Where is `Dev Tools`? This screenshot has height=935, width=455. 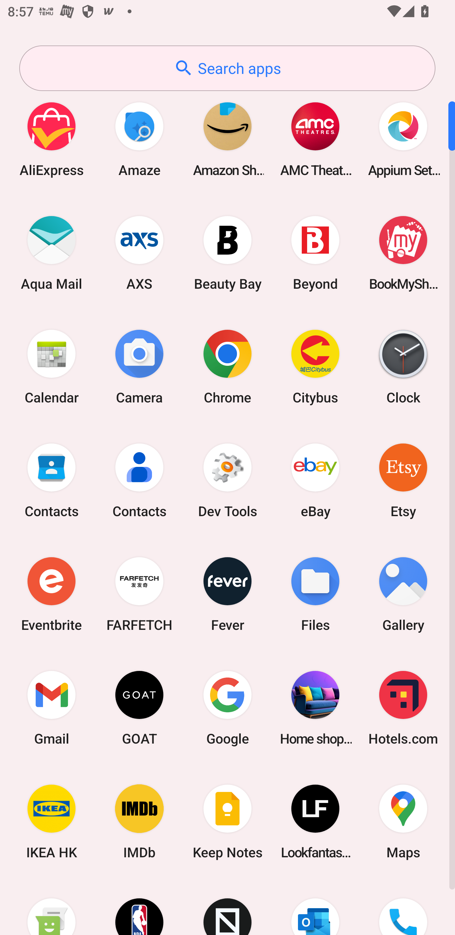 Dev Tools is located at coordinates (227, 480).